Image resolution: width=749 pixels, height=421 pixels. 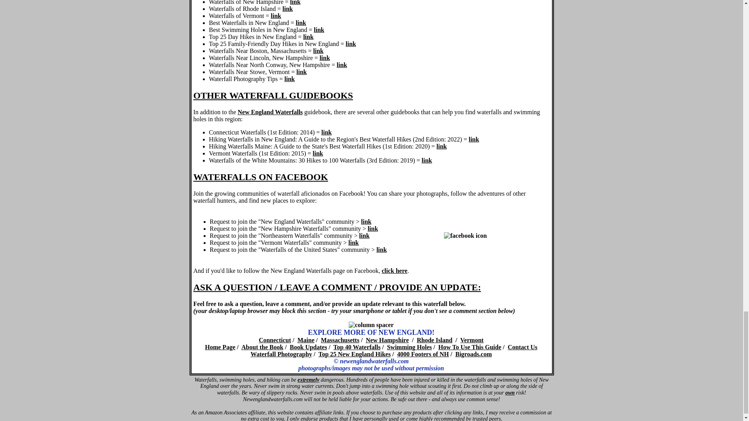 What do you see at coordinates (276, 16) in the screenshot?
I see `link` at bounding box center [276, 16].